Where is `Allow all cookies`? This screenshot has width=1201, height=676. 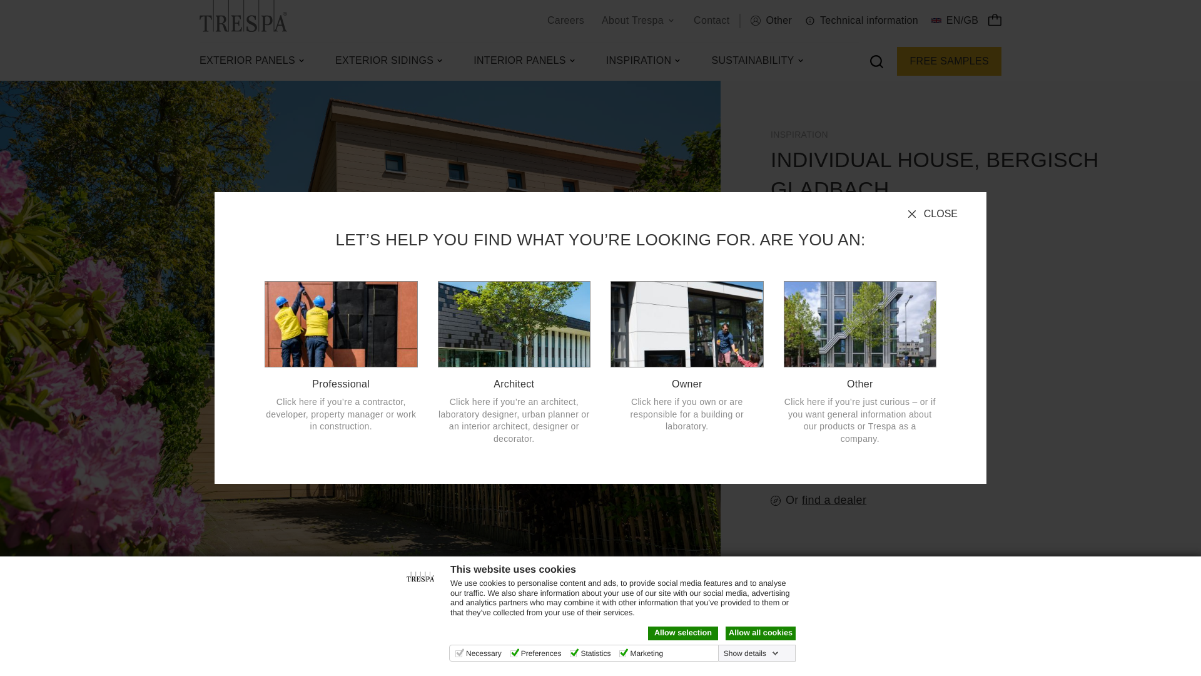
Allow all cookies is located at coordinates (760, 633).